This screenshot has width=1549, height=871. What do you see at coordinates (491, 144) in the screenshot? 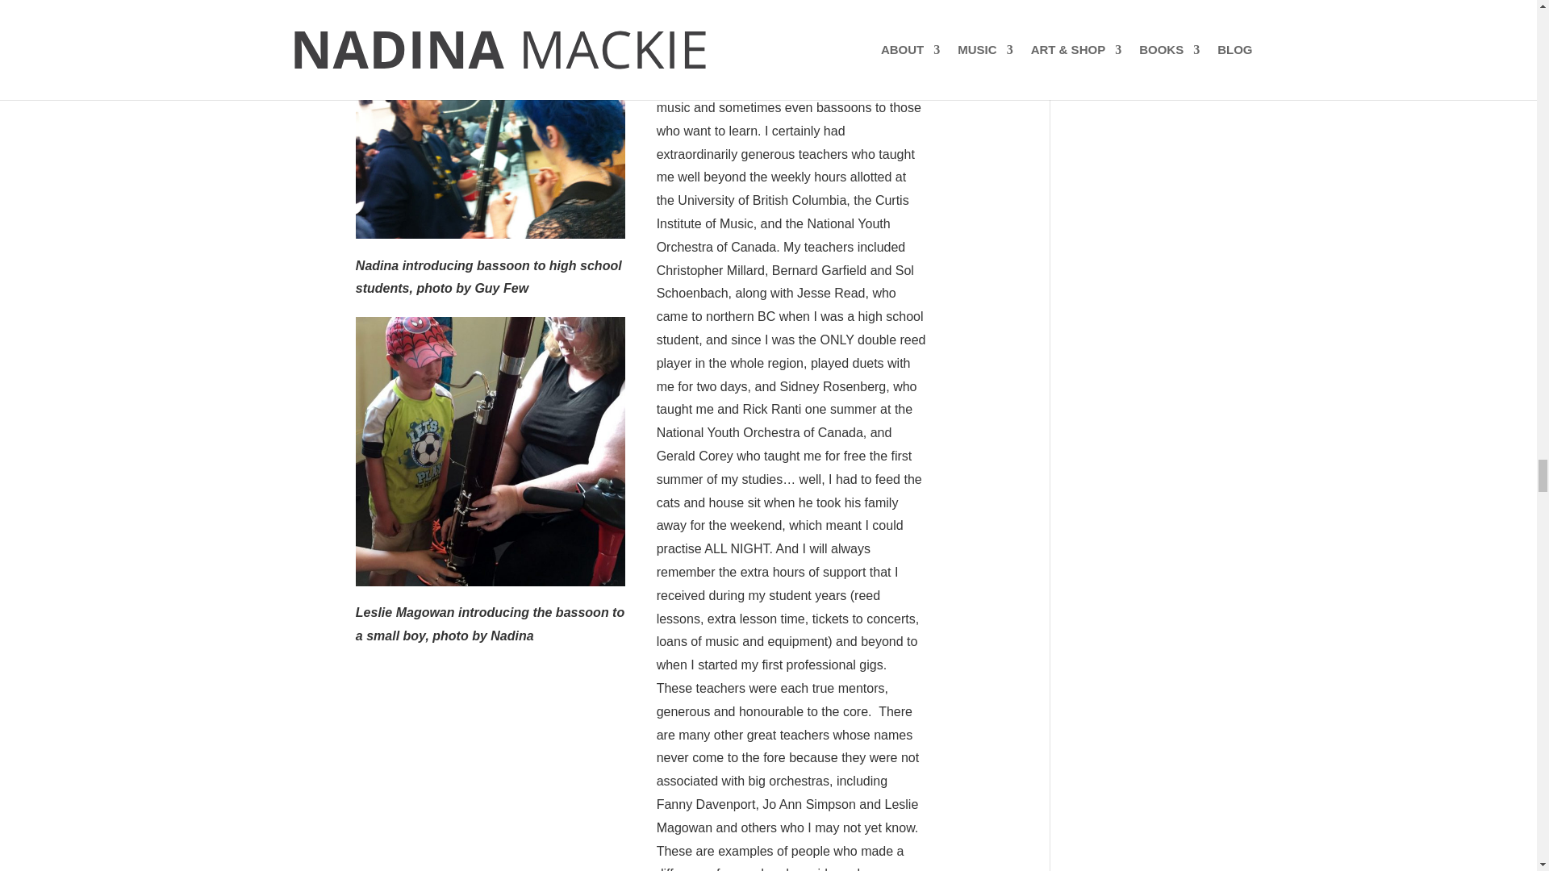
I see `Nadina introducing the bassoon at high school` at bounding box center [491, 144].